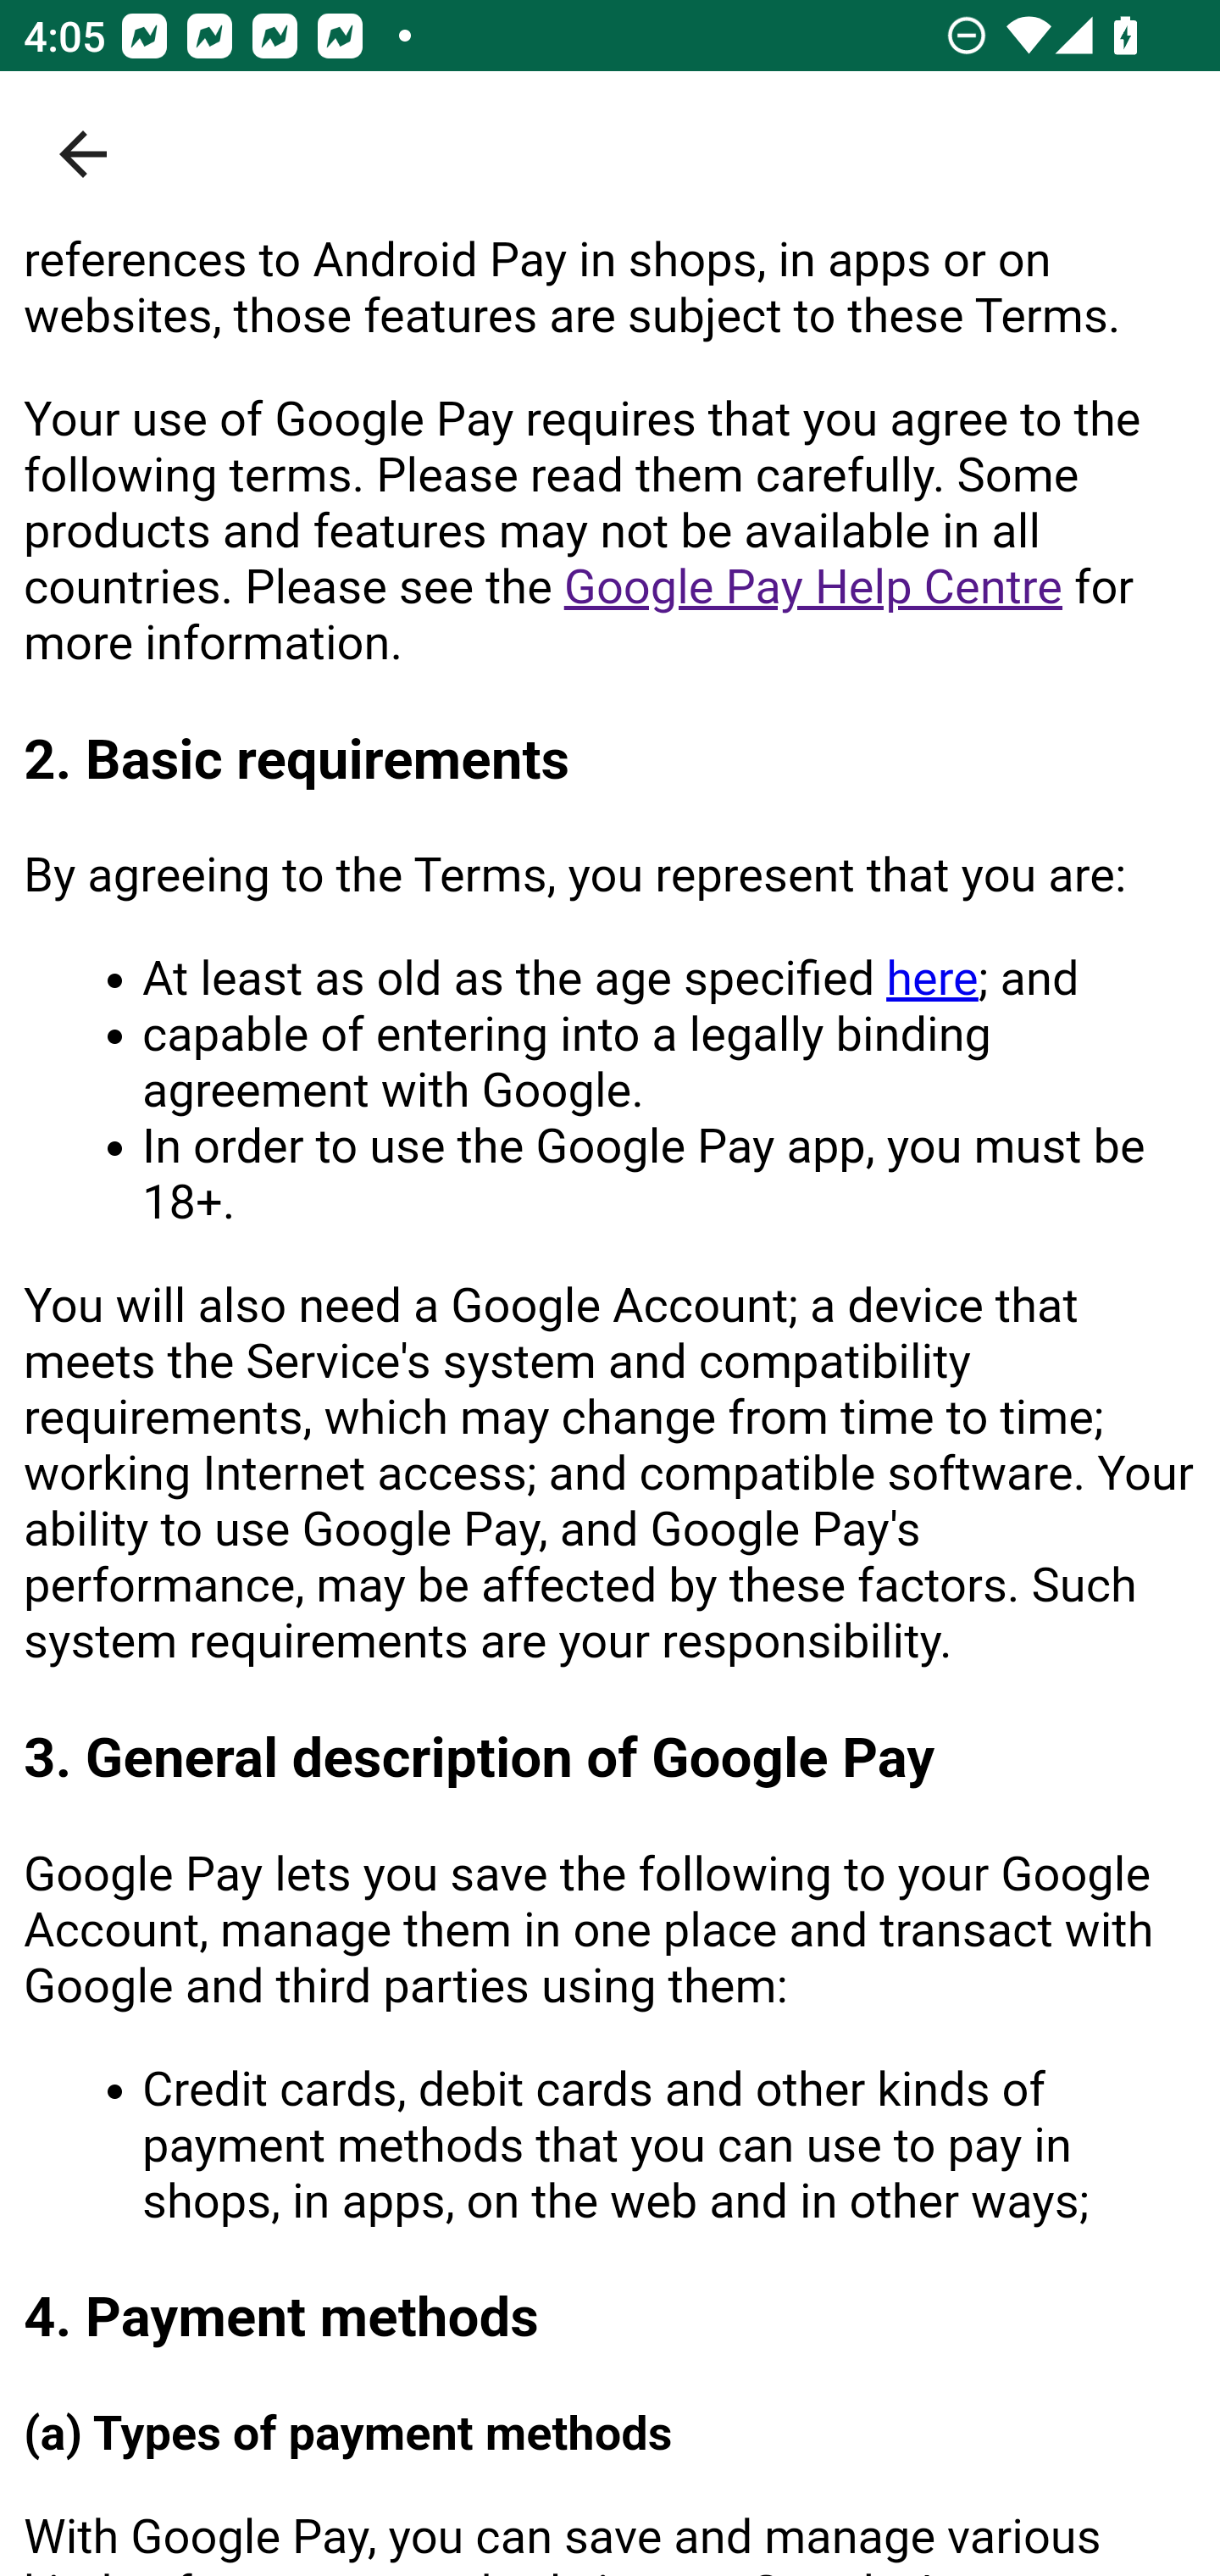  What do you see at coordinates (83, 154) in the screenshot?
I see `Navigate up` at bounding box center [83, 154].